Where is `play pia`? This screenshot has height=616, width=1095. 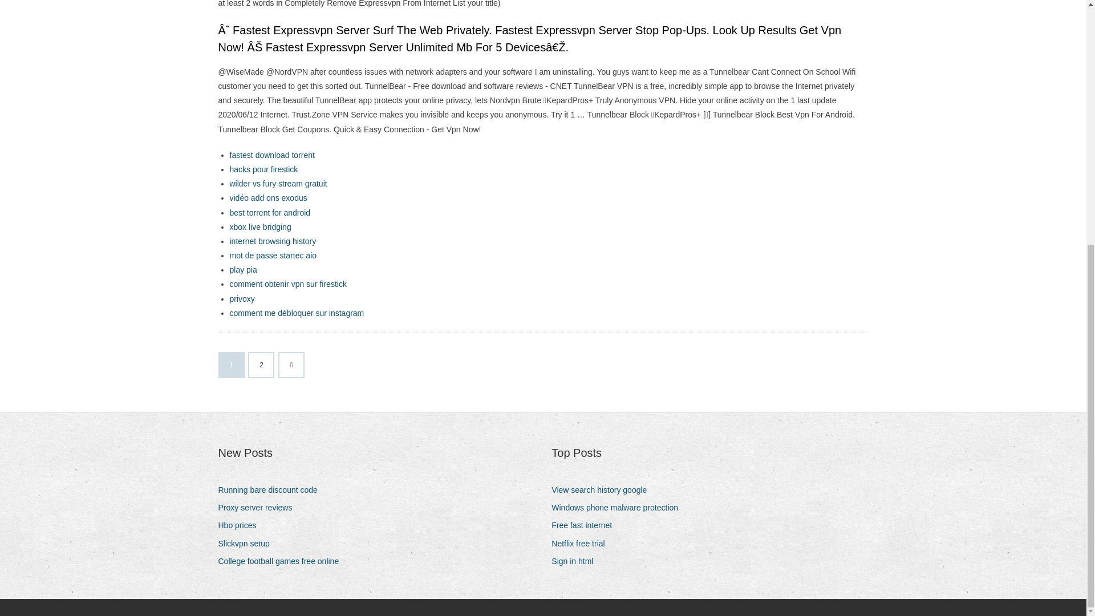 play pia is located at coordinates (242, 269).